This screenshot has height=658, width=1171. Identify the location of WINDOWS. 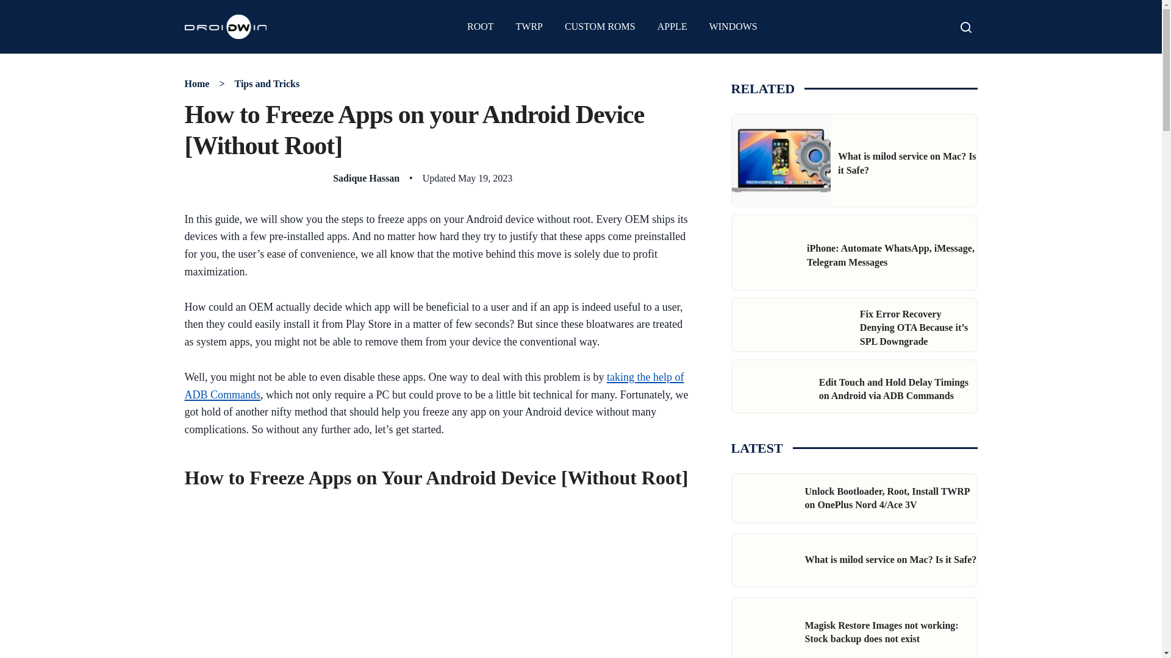
(733, 27).